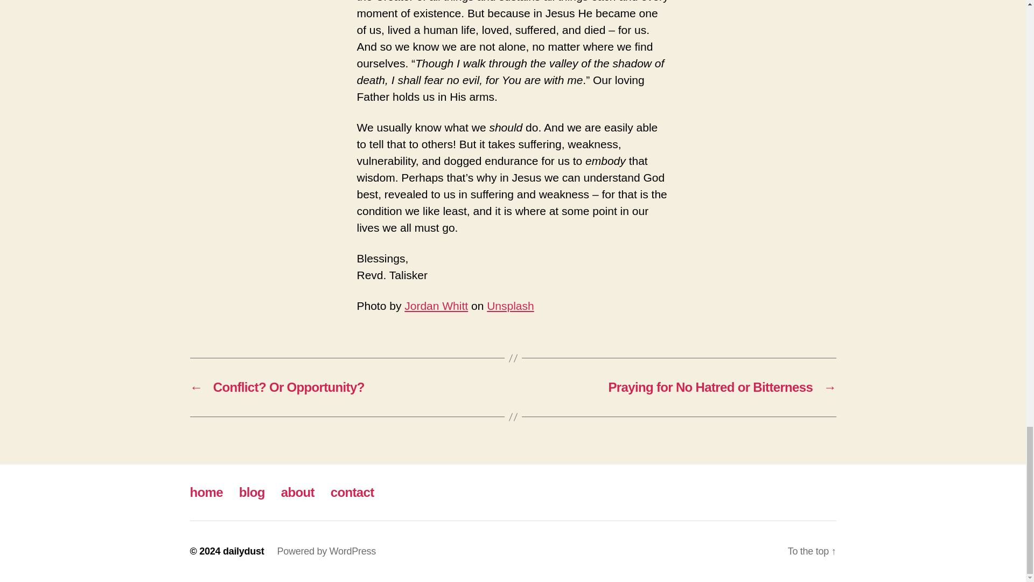  I want to click on Unsplash, so click(511, 306).